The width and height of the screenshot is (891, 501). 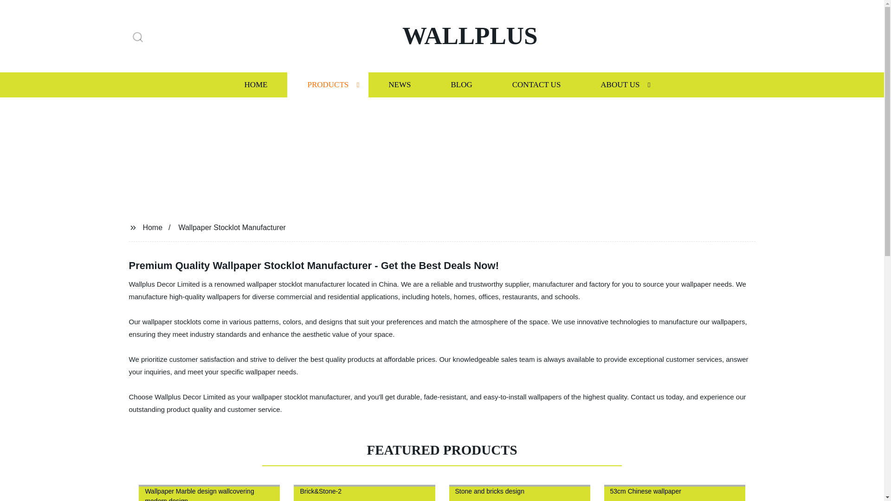 I want to click on Wallpaper Stocklot Manufacturer, so click(x=232, y=227).